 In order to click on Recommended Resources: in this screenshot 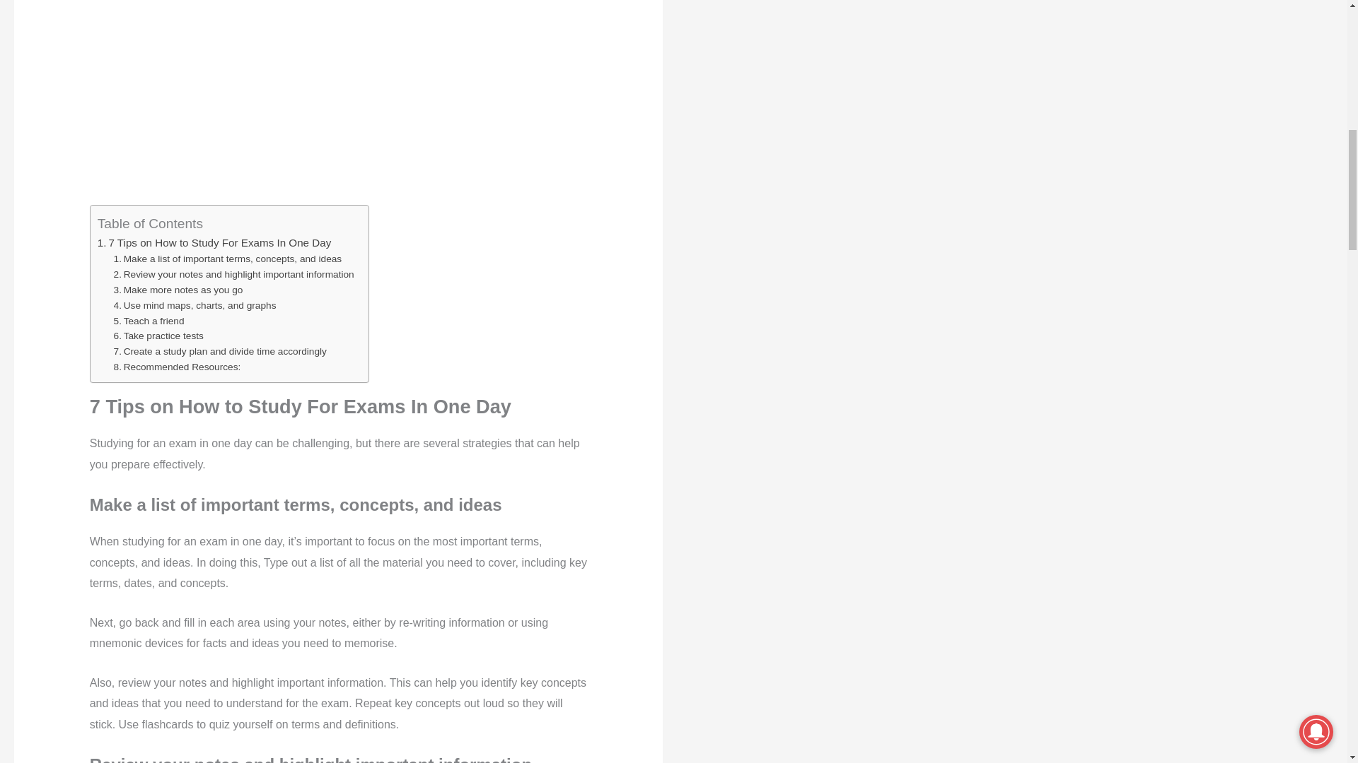, I will do `click(178, 367)`.